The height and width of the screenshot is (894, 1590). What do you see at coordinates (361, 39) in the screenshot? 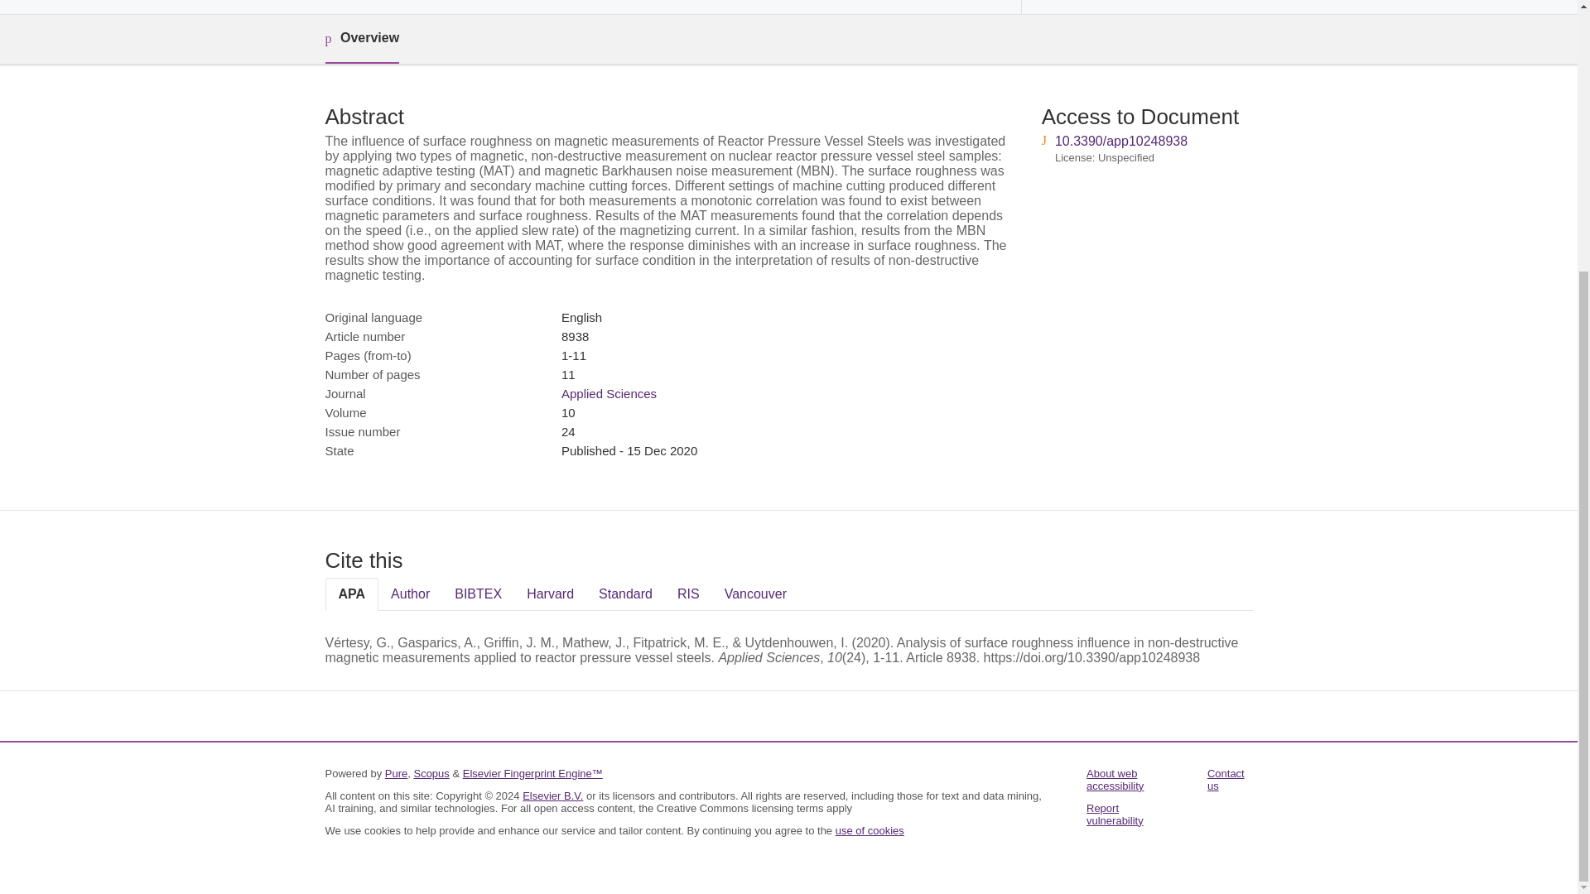
I see `Overview` at bounding box center [361, 39].